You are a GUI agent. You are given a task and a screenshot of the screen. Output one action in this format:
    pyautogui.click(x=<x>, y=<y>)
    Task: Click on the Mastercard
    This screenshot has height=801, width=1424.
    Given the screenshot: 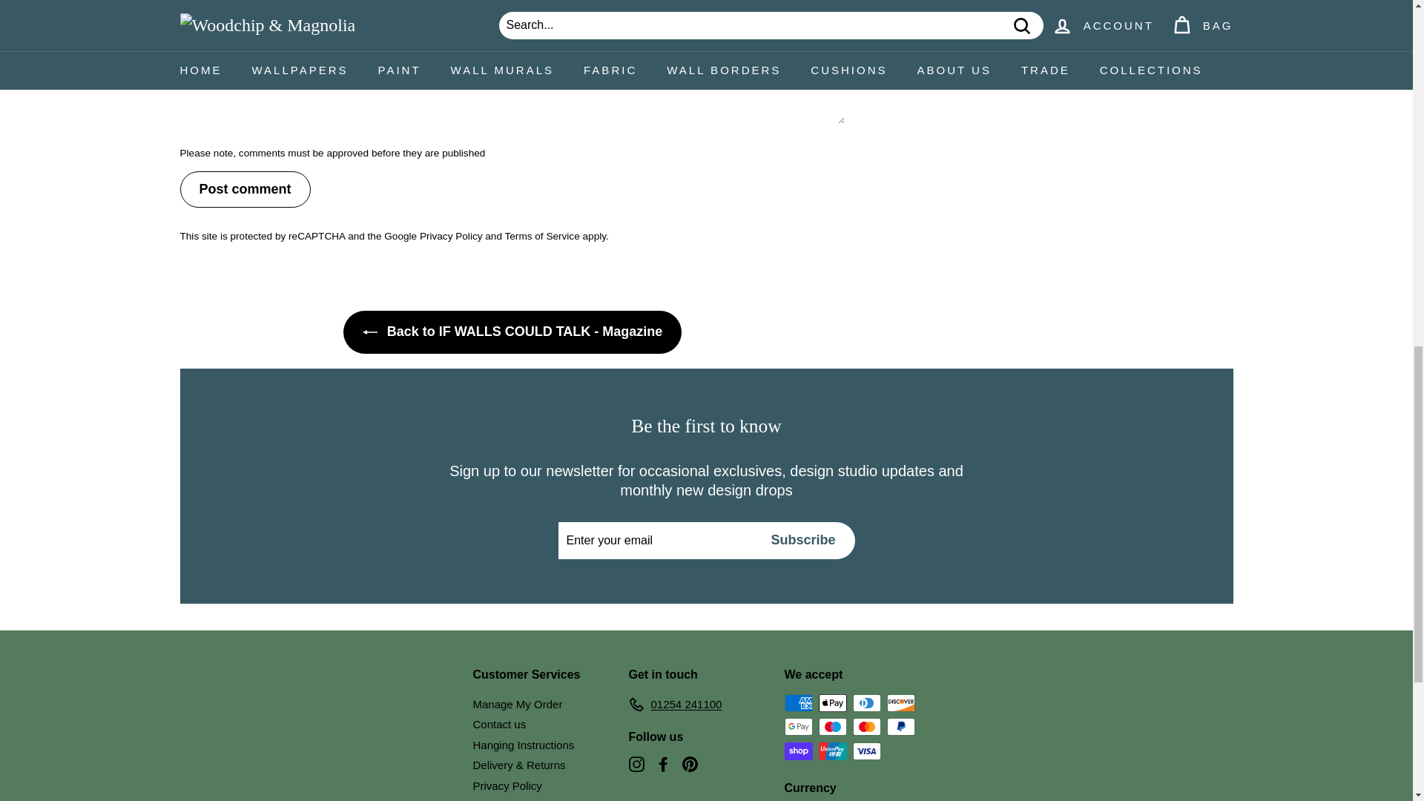 What is the action you would take?
    pyautogui.click(x=867, y=727)
    